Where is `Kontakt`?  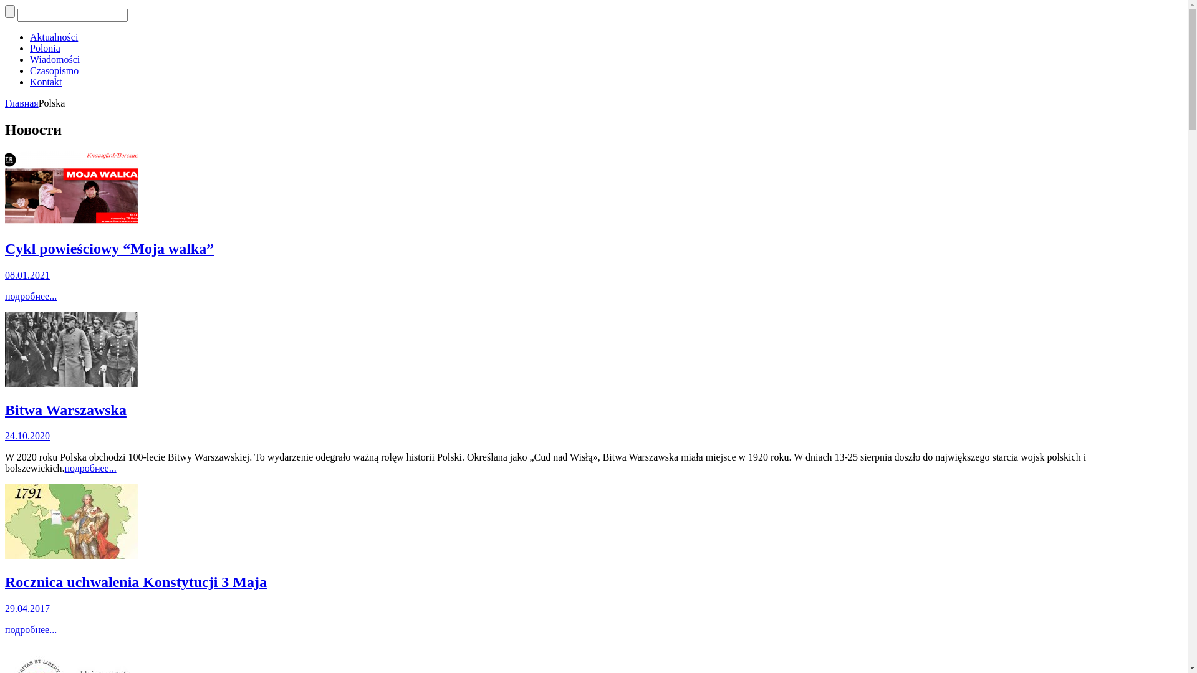 Kontakt is located at coordinates (46, 82).